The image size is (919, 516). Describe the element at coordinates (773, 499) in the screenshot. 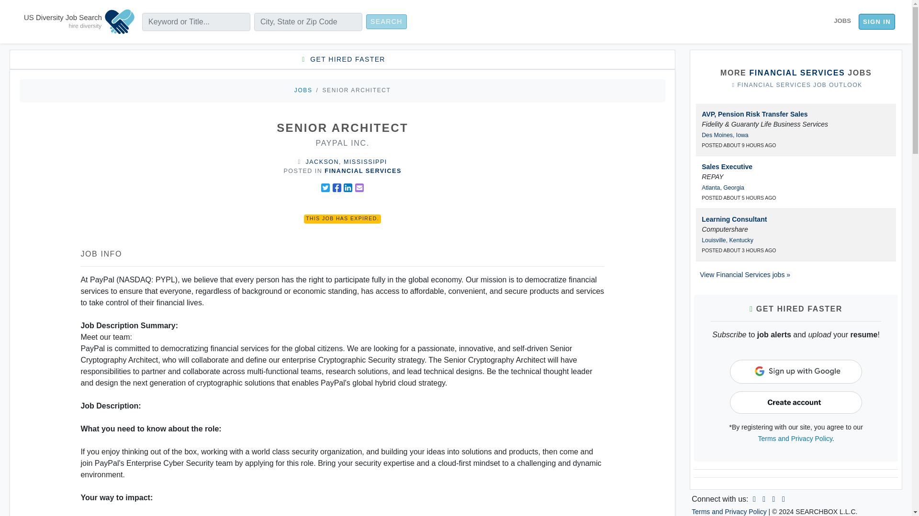

I see `Link to Twitter` at that location.